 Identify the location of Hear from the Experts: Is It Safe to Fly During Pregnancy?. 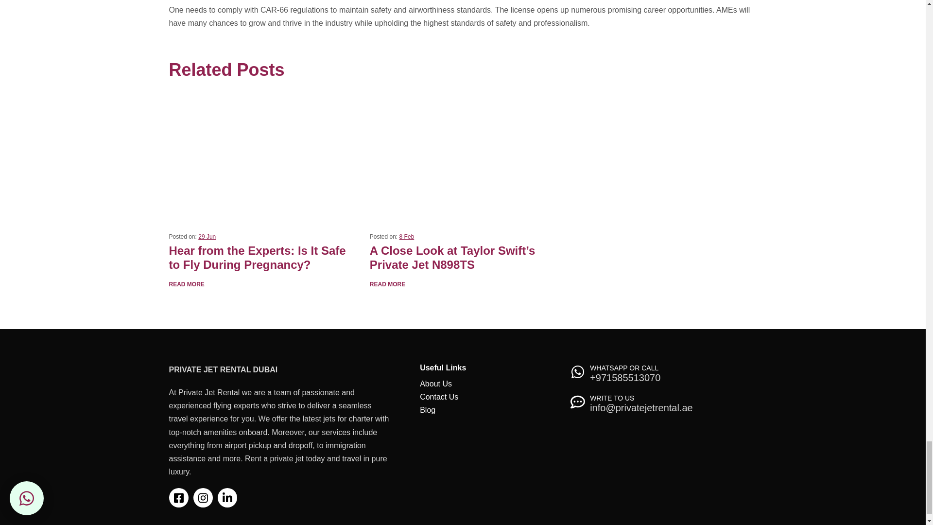
(262, 258).